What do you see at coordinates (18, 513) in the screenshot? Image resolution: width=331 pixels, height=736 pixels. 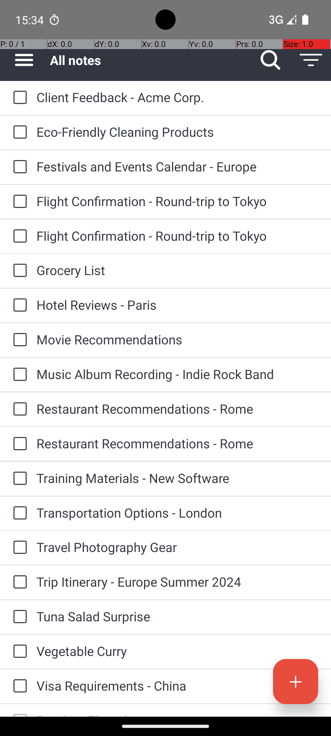 I see `to-do: Transportation Options - London` at bounding box center [18, 513].